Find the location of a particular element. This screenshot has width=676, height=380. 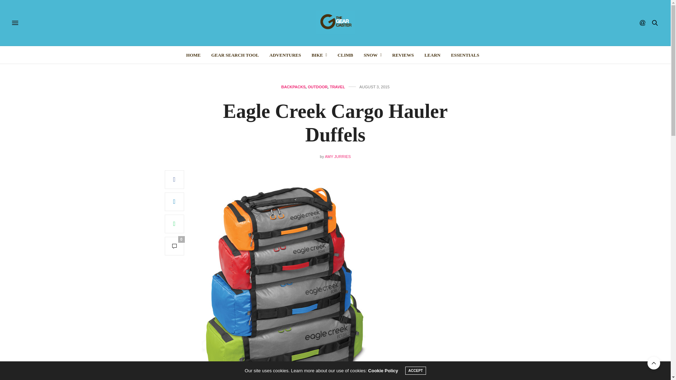

The GearCaster is located at coordinates (335, 23).